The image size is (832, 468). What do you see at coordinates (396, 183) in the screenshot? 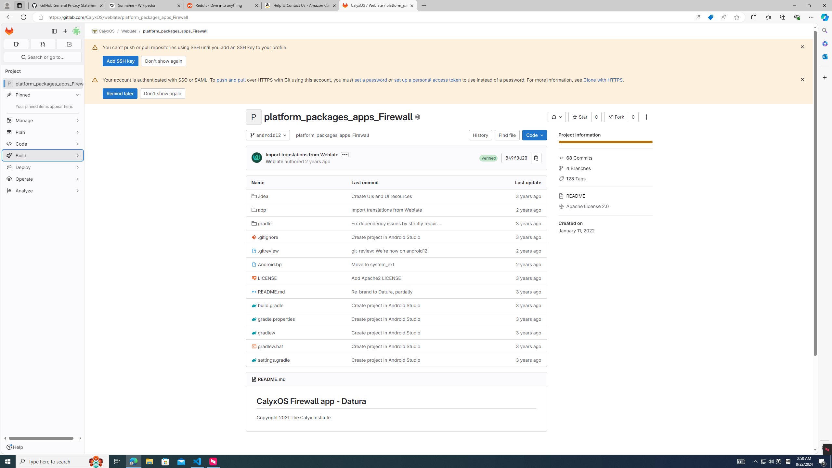
I see `Last commit` at bounding box center [396, 183].